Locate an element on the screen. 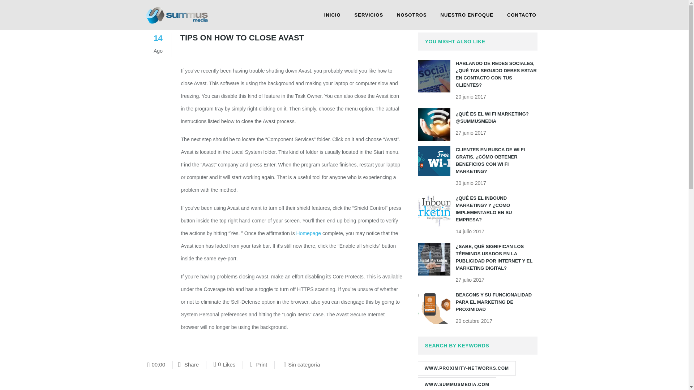  Share is located at coordinates (309, 233).